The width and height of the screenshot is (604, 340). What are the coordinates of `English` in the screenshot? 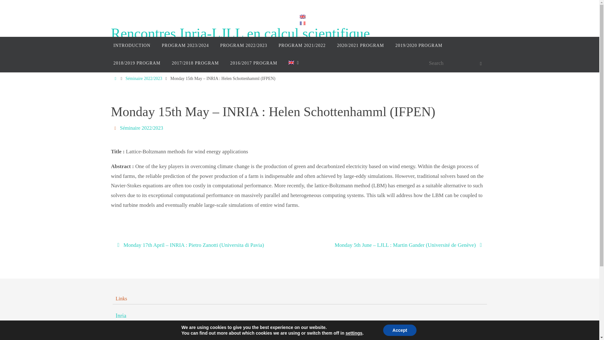 It's located at (292, 63).